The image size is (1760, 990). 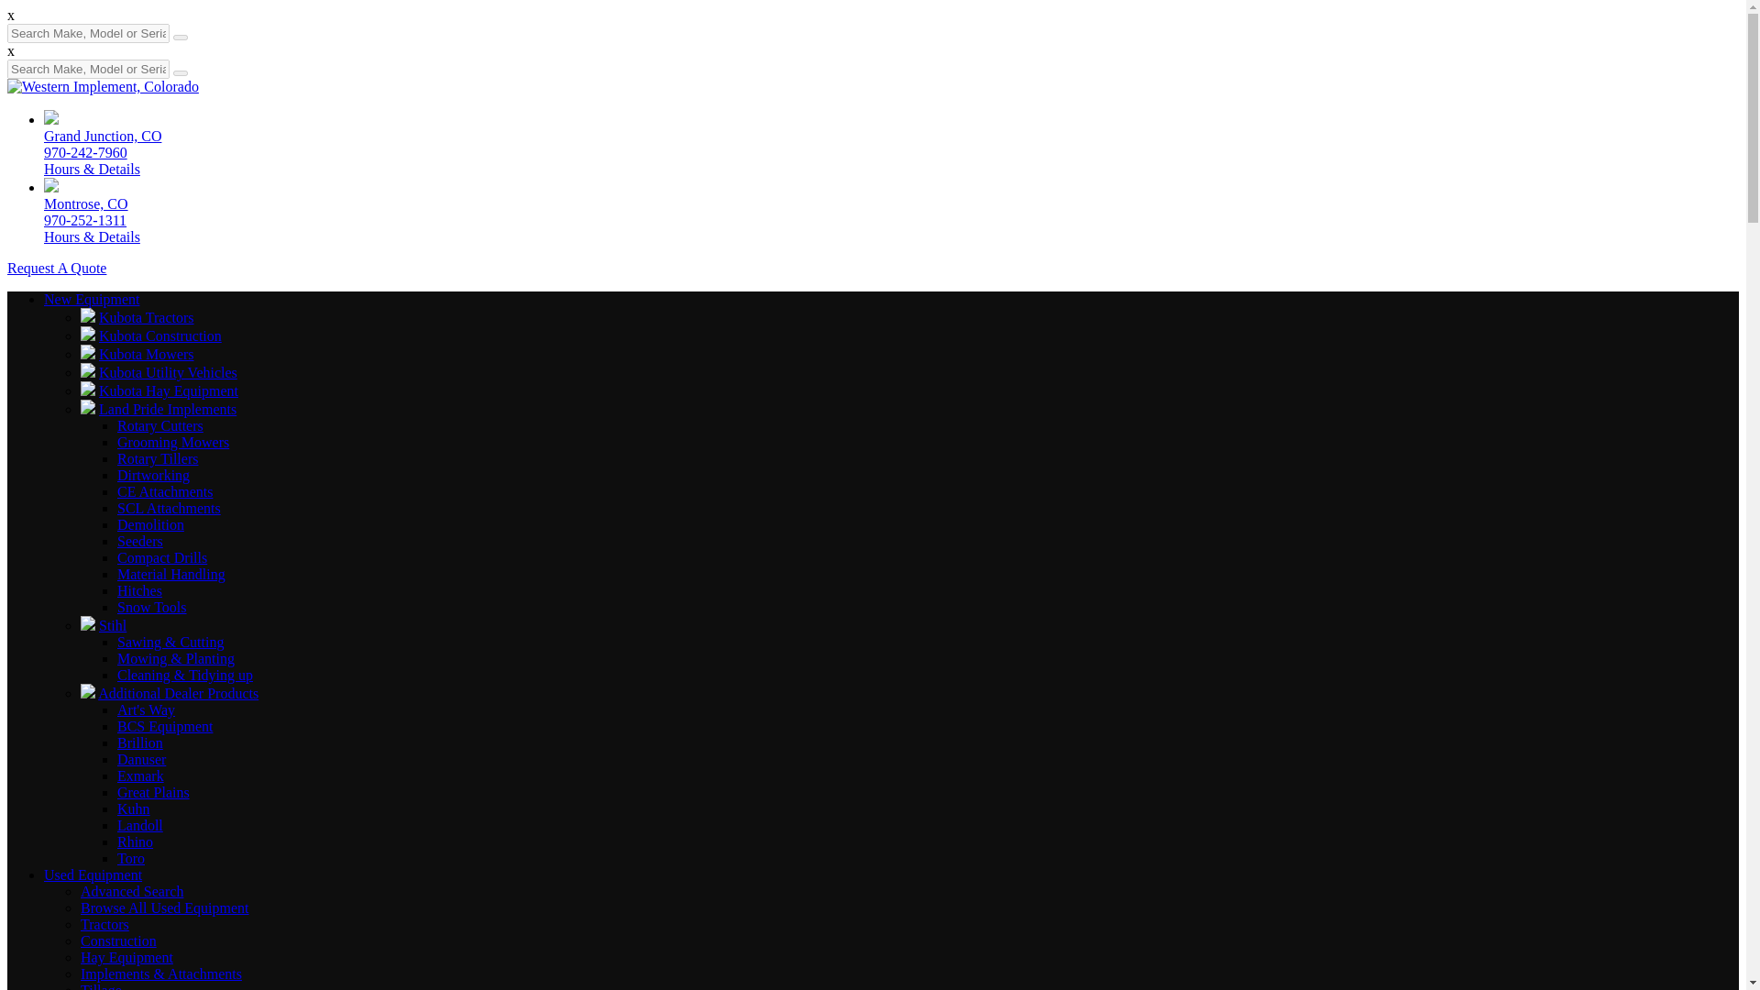 I want to click on Compact Drills, so click(x=162, y=557).